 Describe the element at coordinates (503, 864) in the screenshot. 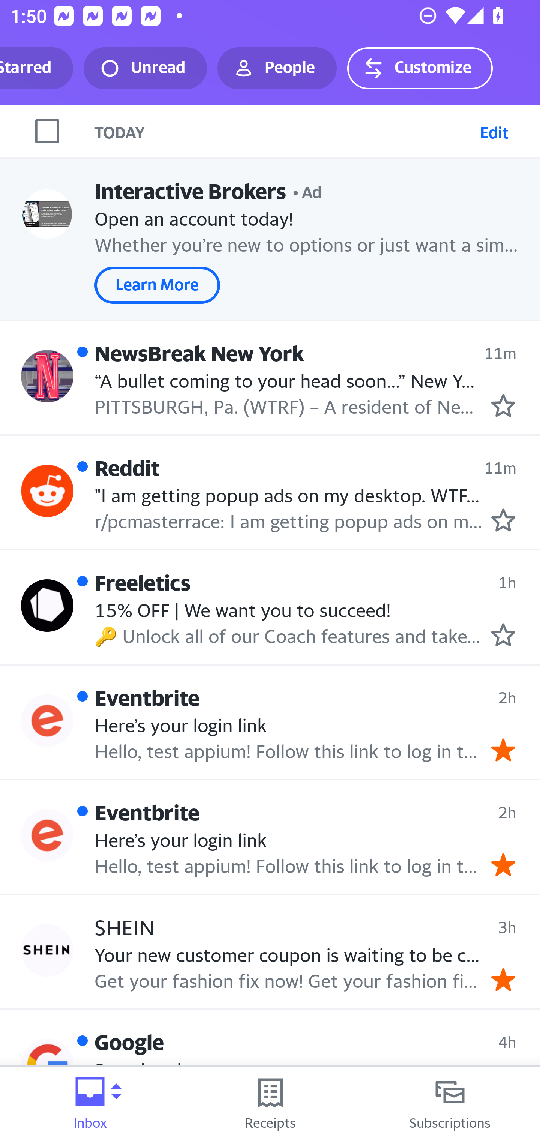

I see `Remove star.` at that location.